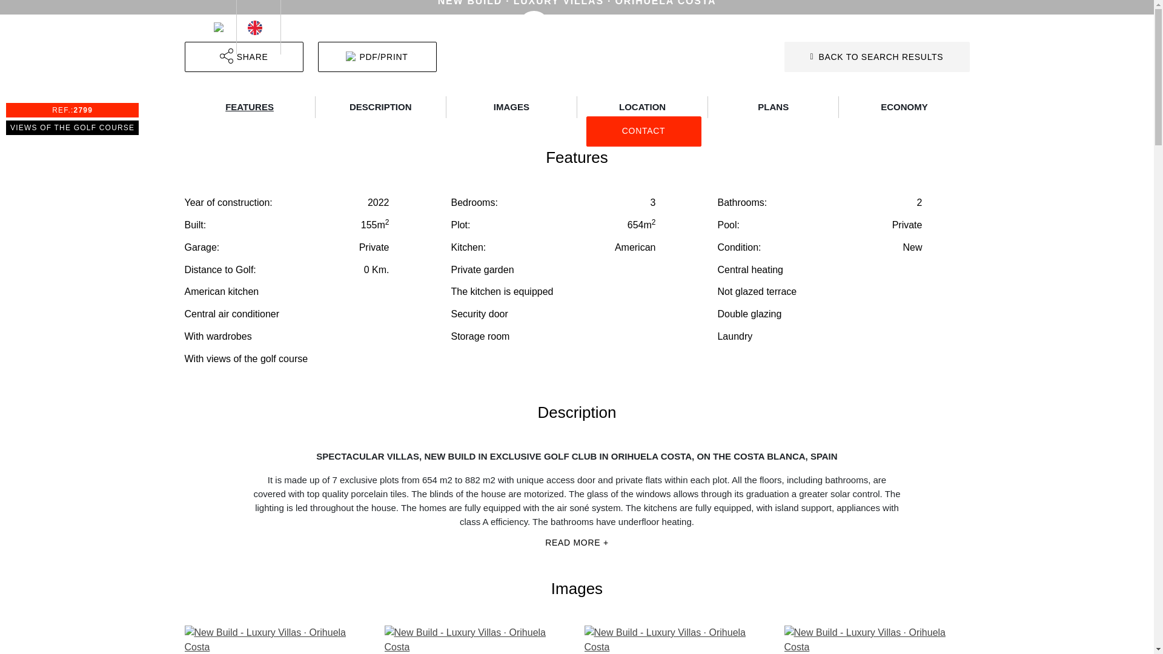  Describe the element at coordinates (569, 27) in the screenshot. I see `VIEW PHOTOS` at that location.